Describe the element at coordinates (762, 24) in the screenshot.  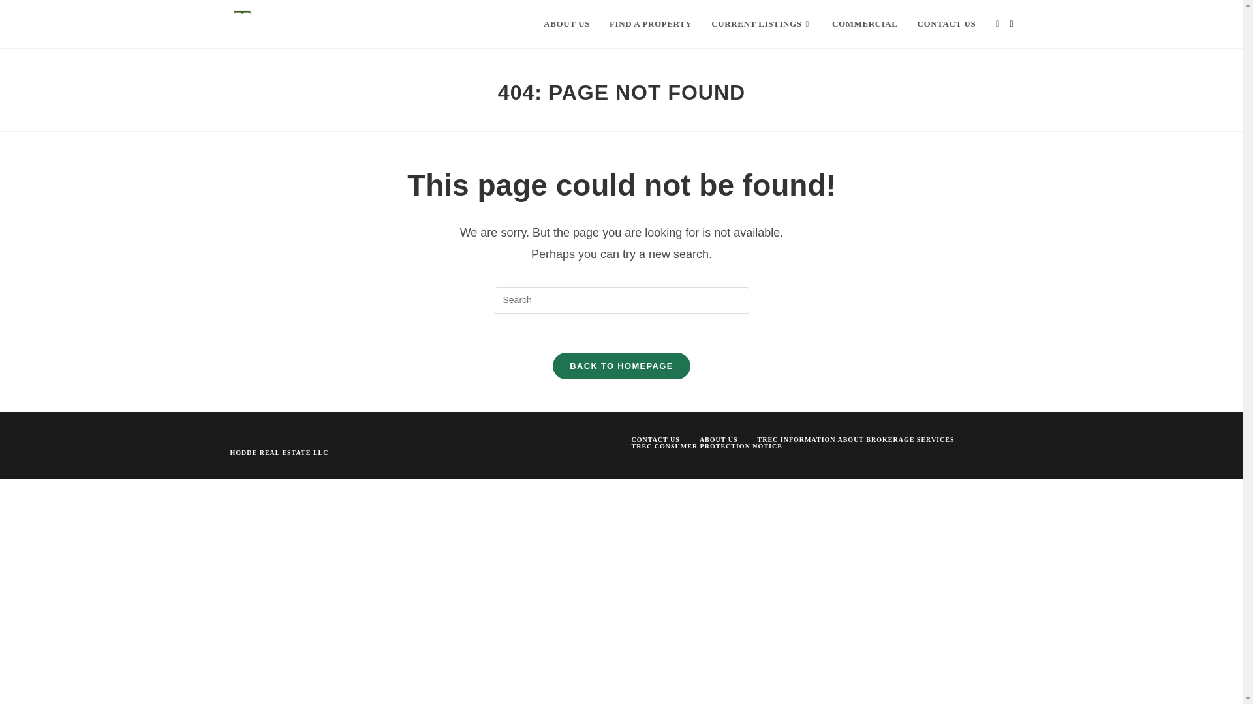
I see `CURRENT LISTINGS` at that location.